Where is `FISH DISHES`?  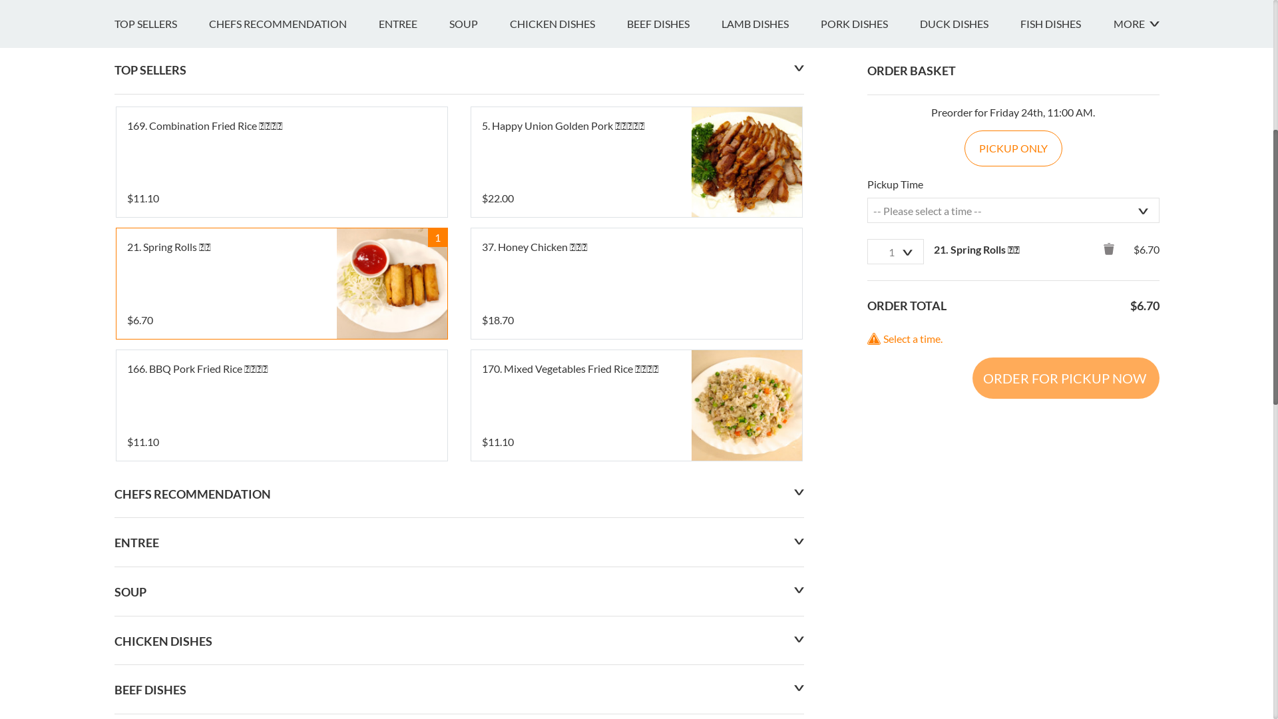
FISH DISHES is located at coordinates (1066, 364).